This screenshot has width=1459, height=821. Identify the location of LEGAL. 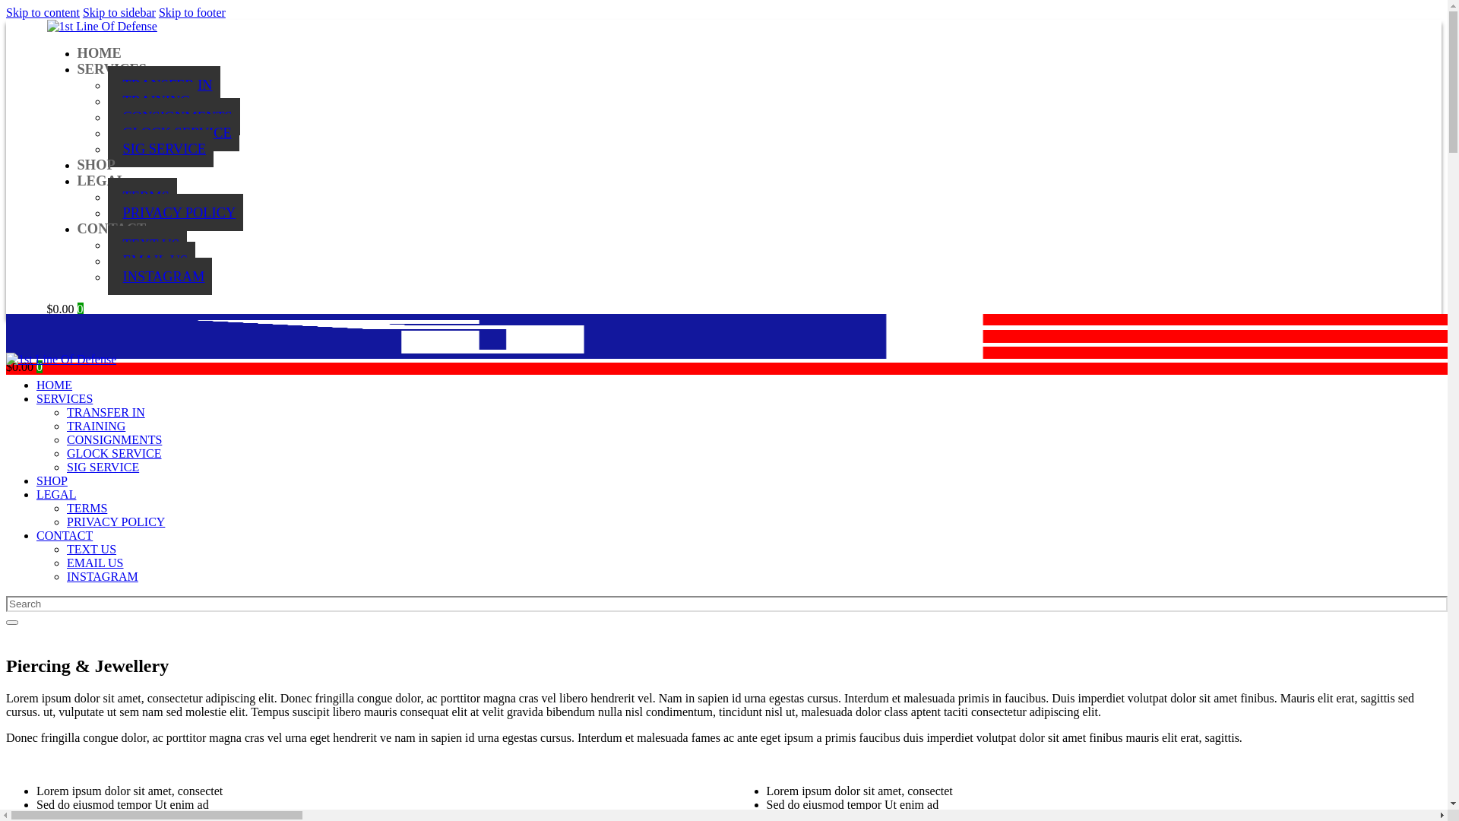
(102, 181).